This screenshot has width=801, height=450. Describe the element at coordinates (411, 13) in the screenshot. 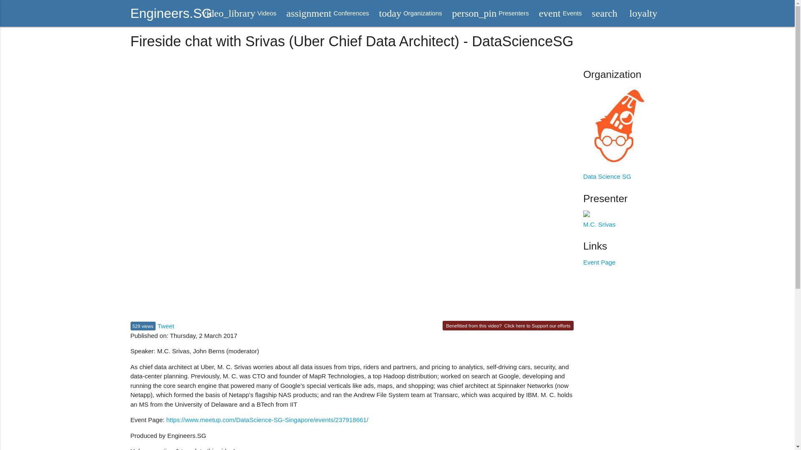

I see `Organizations` at that location.